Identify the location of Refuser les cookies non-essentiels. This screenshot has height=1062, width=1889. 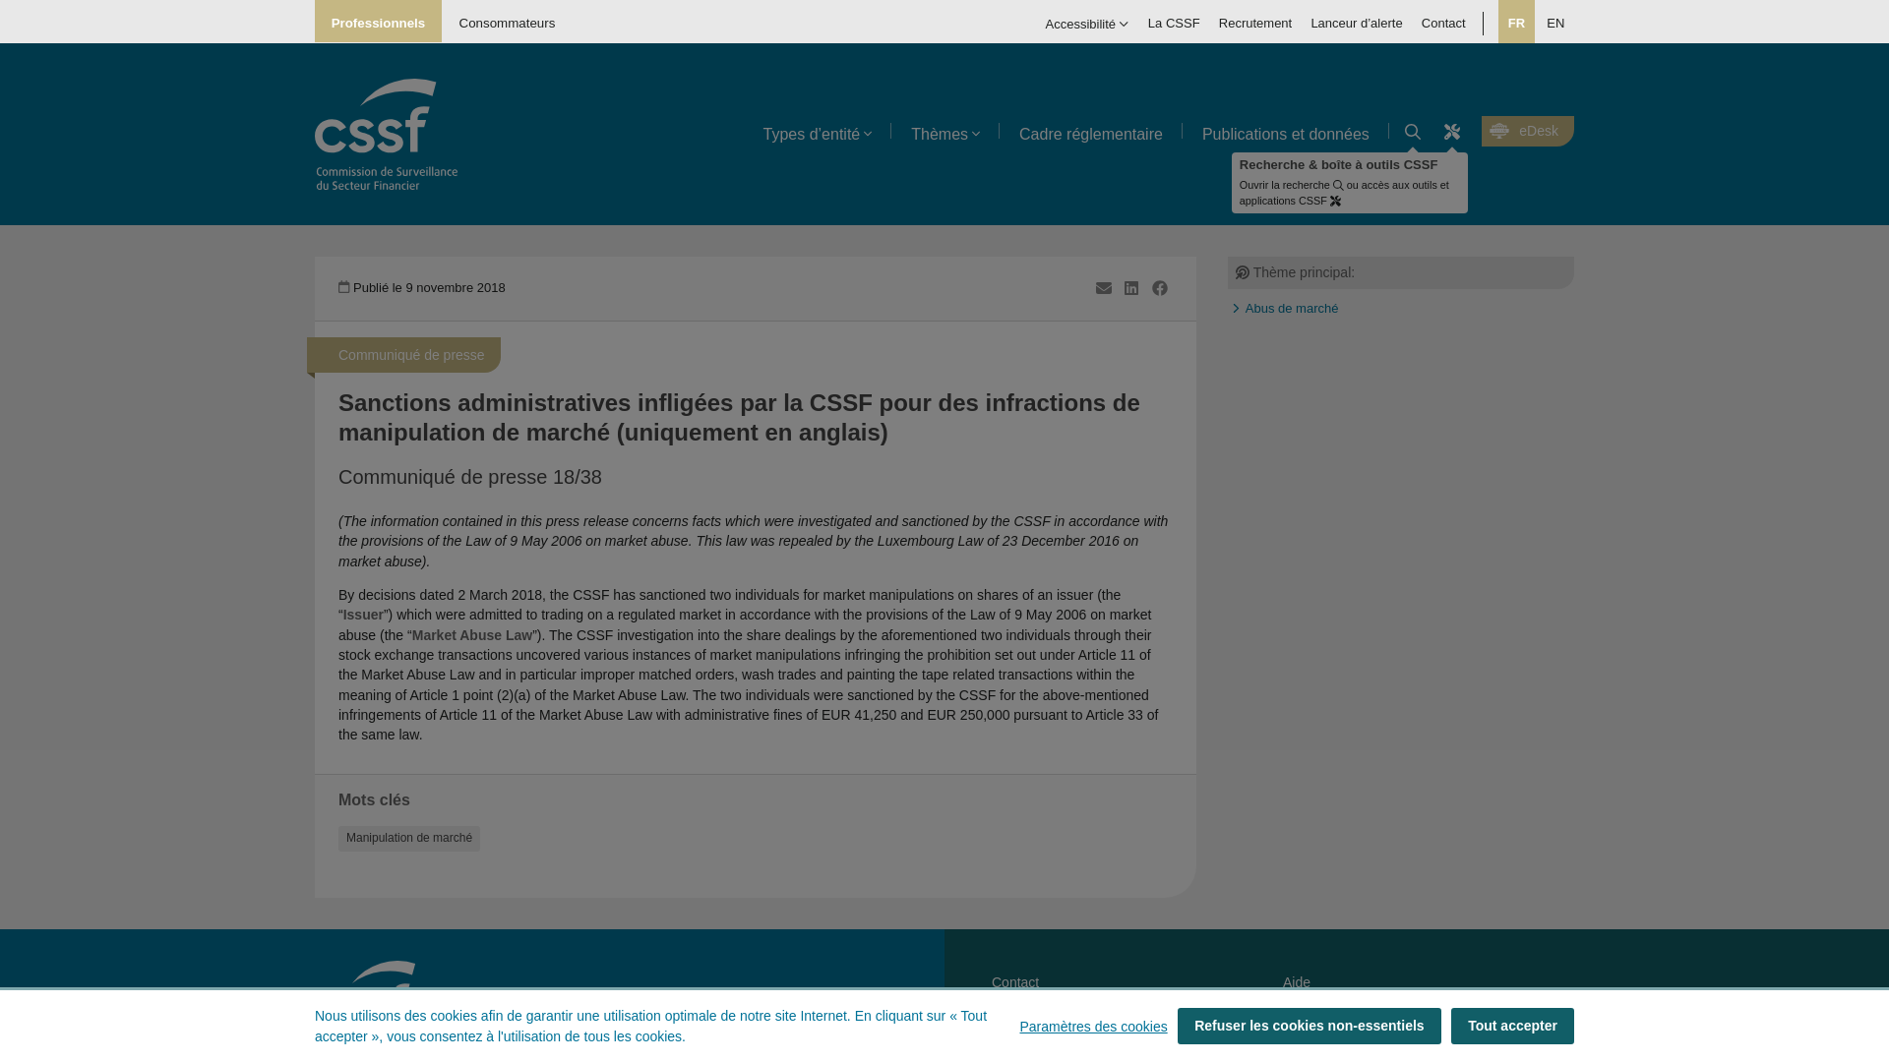
(1309, 1025).